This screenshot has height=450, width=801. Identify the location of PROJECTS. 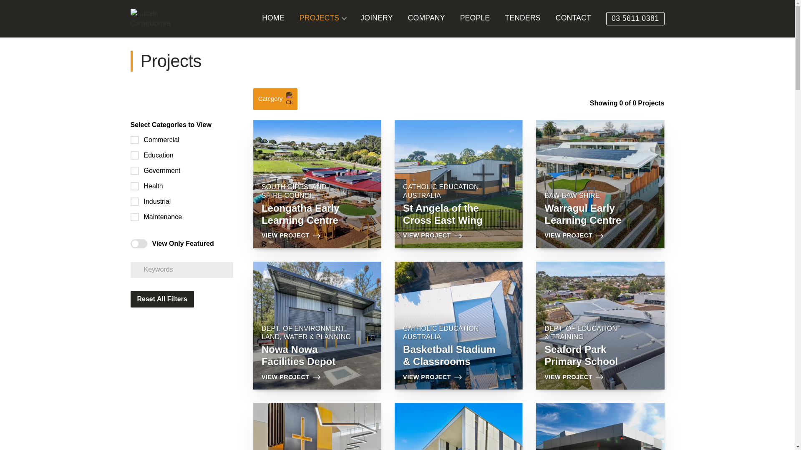
(320, 18).